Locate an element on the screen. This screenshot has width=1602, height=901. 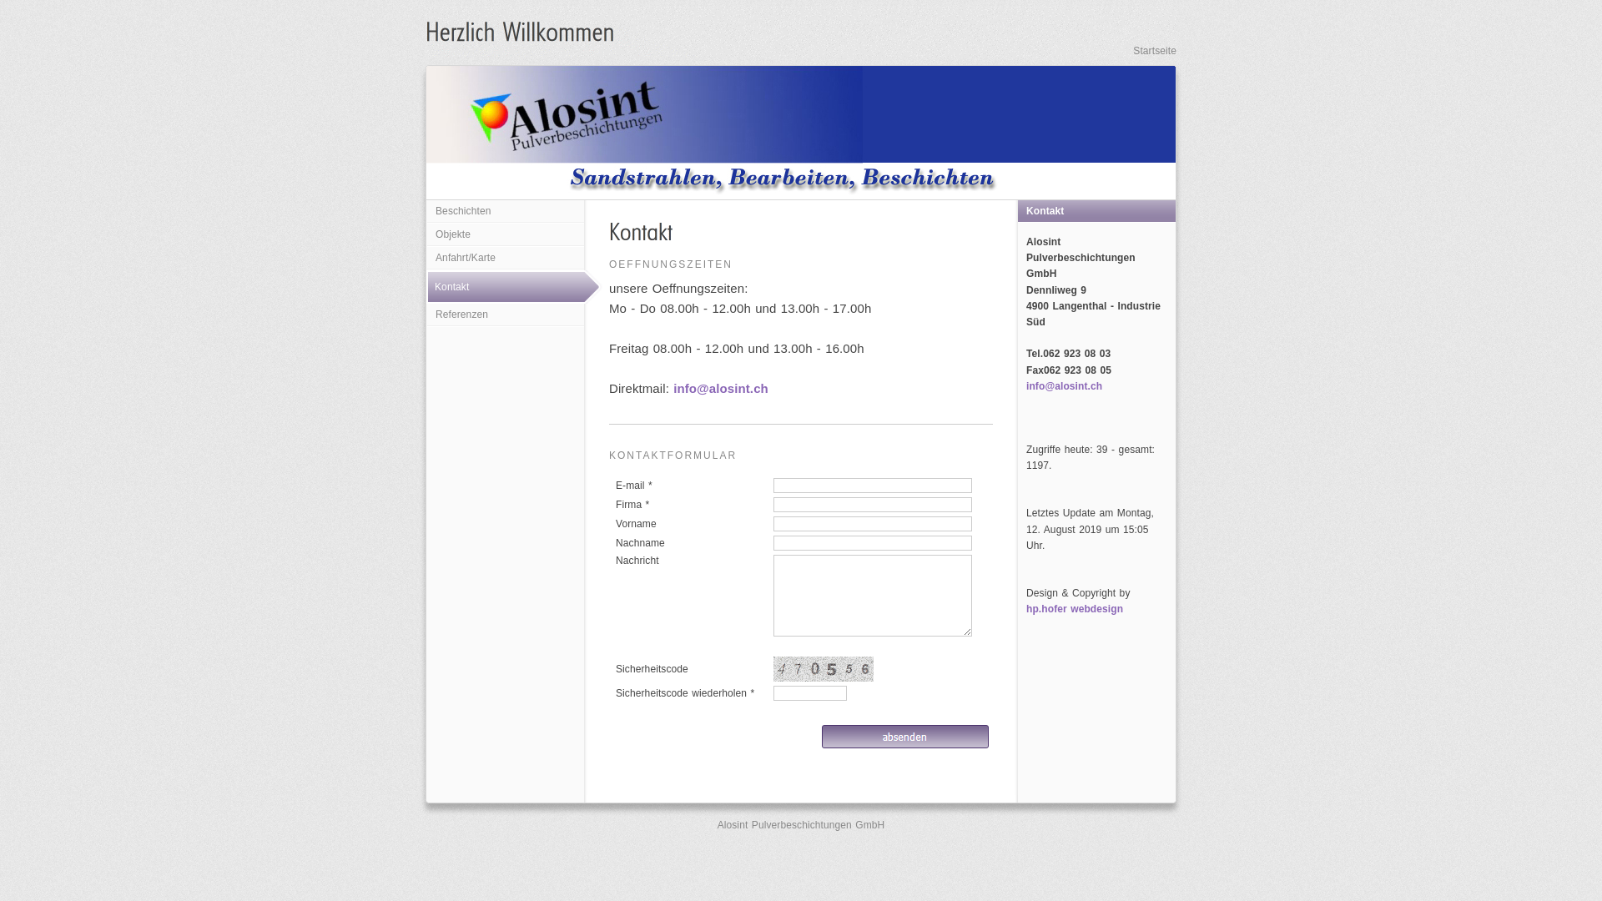
Objekte is located at coordinates (506, 235).